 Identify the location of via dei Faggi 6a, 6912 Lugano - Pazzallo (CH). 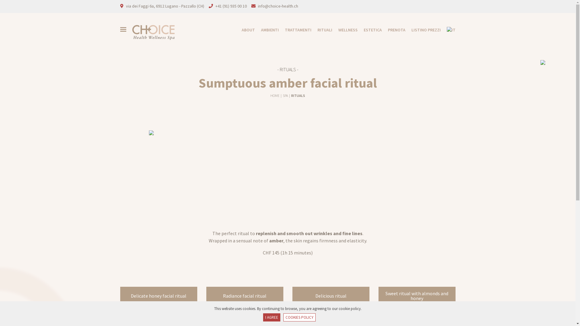
(165, 6).